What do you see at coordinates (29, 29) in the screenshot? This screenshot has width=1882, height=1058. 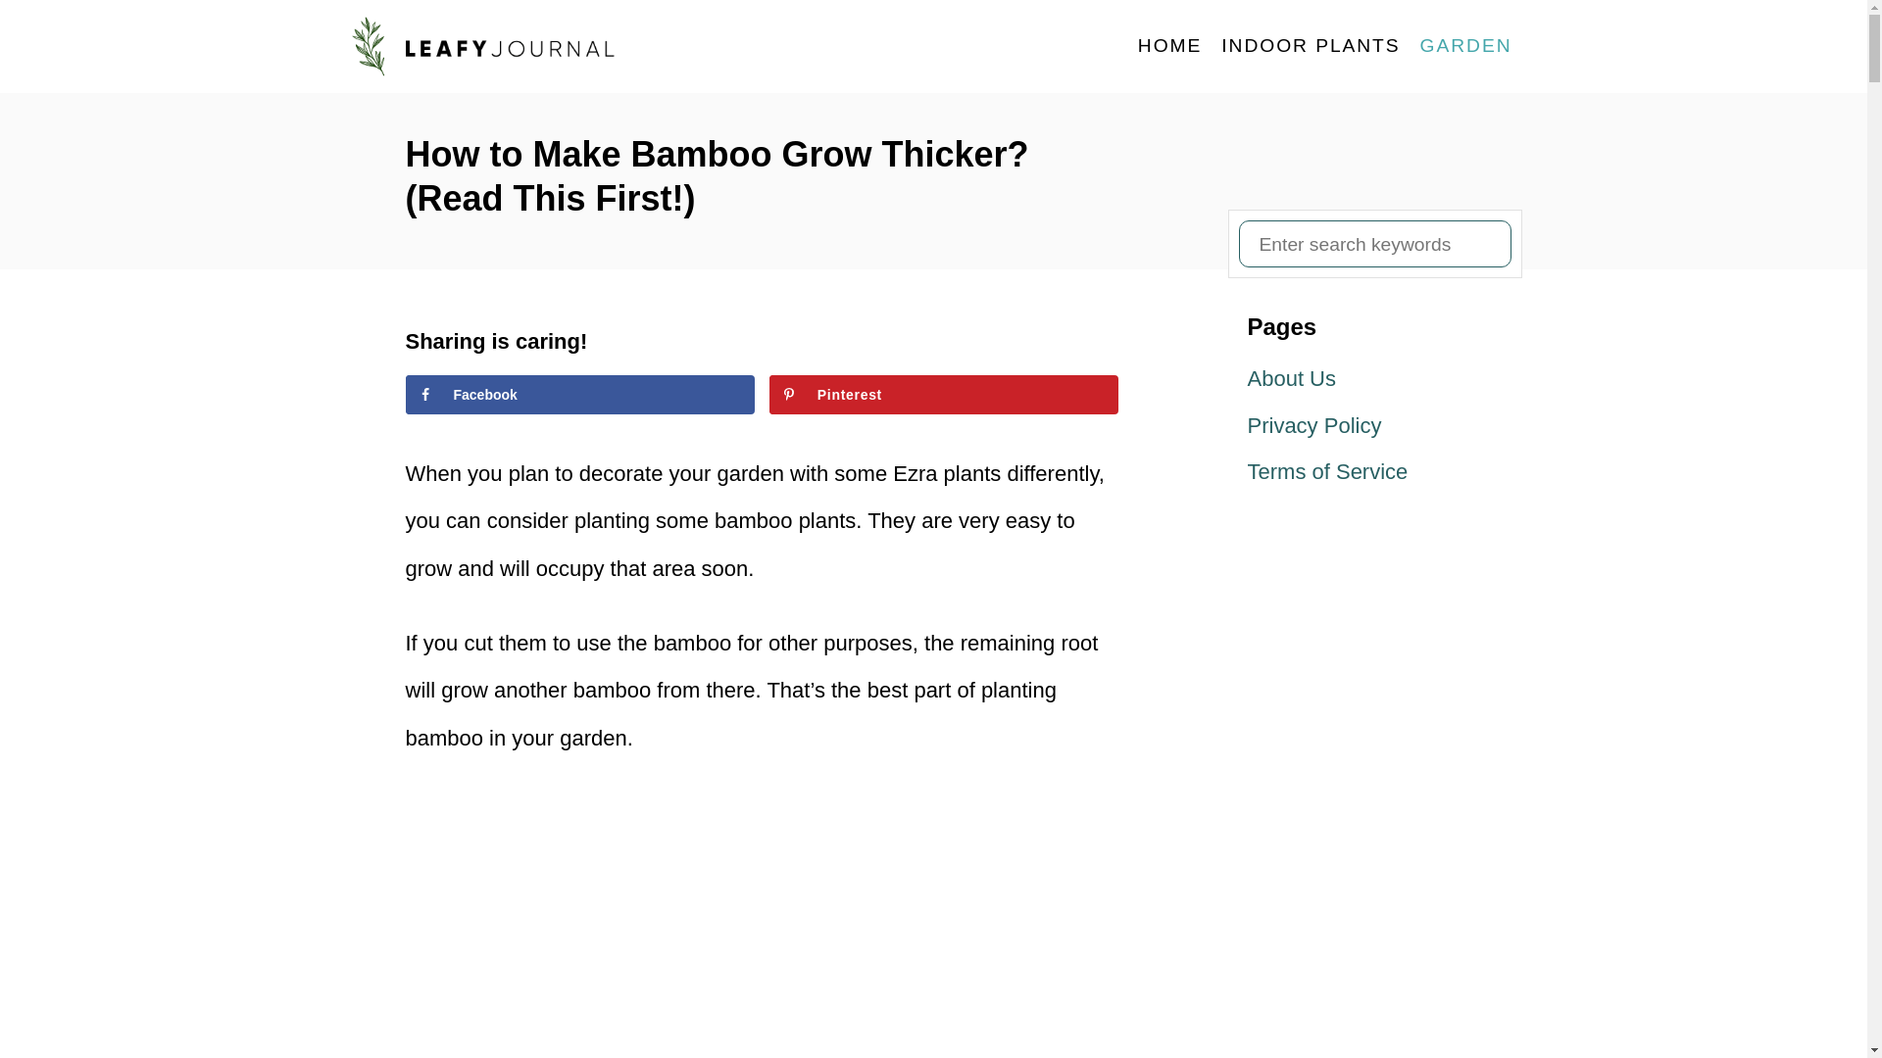 I see `Search` at bounding box center [29, 29].